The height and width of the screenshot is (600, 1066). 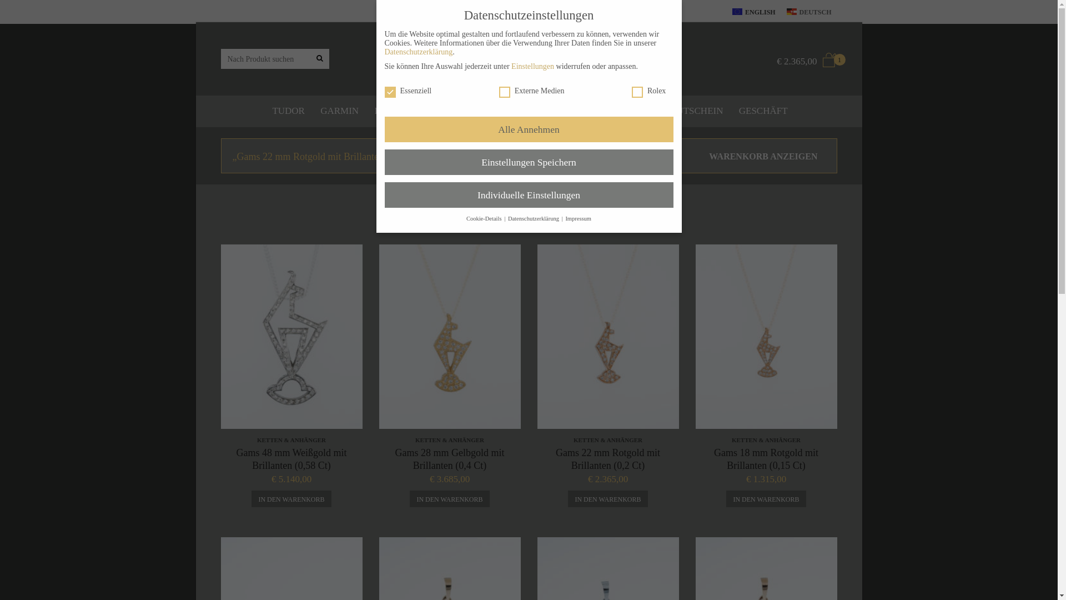 What do you see at coordinates (603, 111) in the screenshot?
I see `LIFESTYLESCHMUCK` at bounding box center [603, 111].